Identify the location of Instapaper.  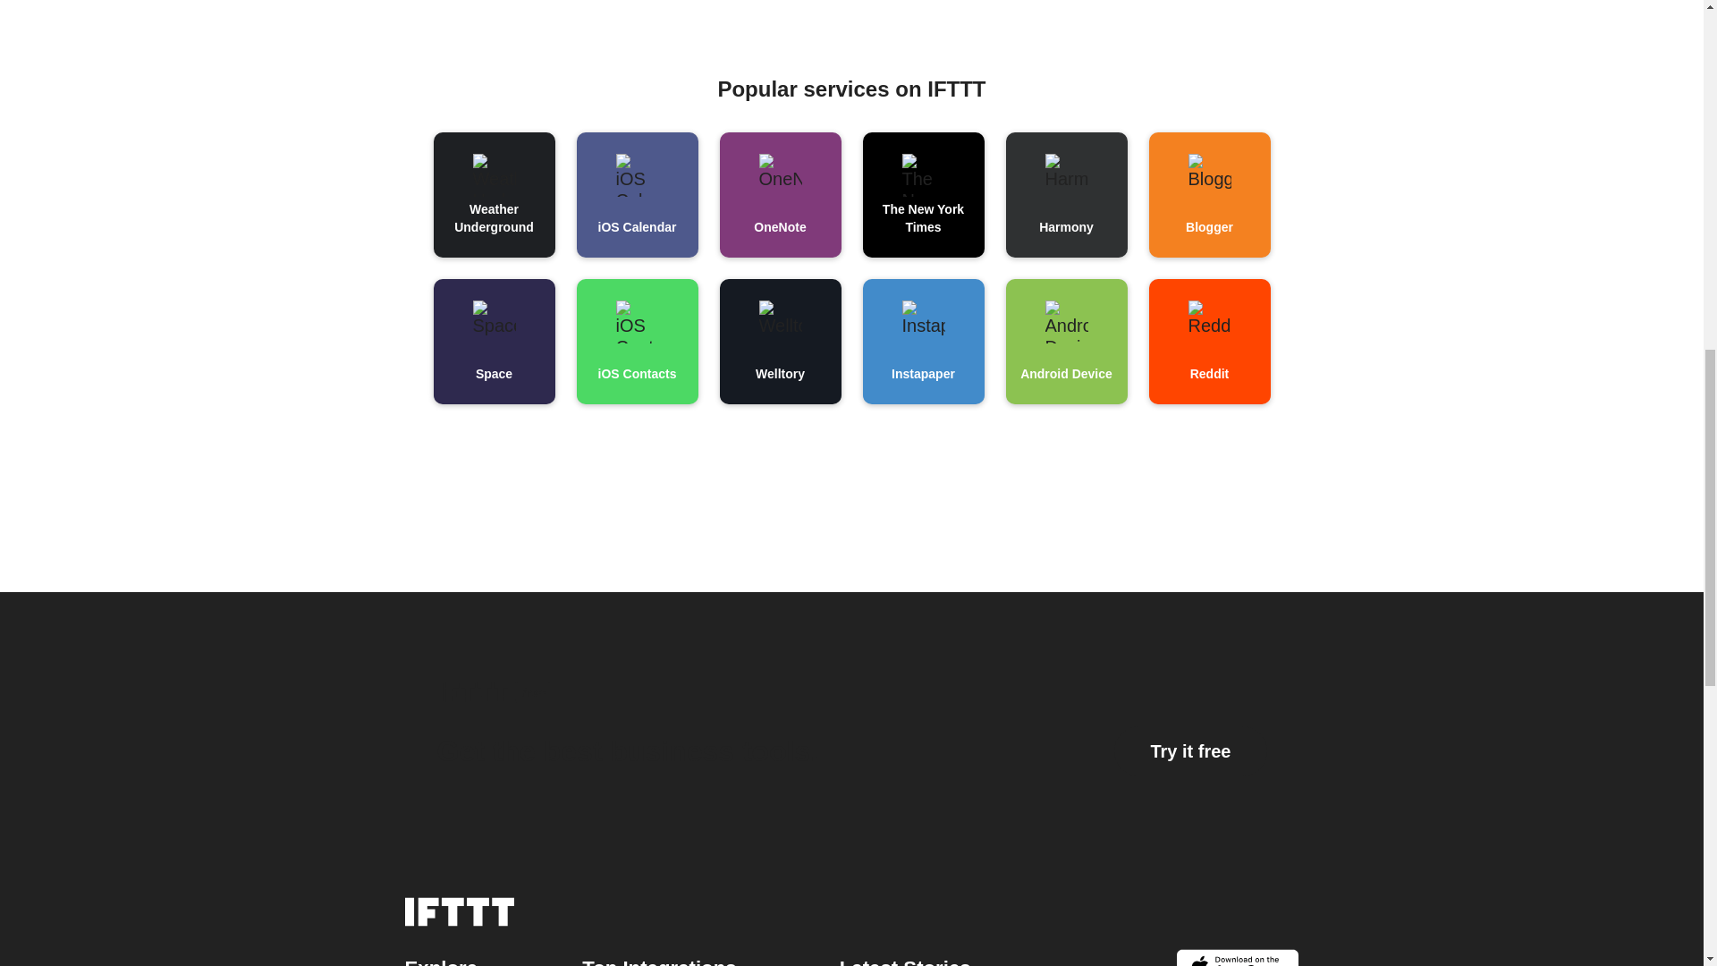
(850, 729).